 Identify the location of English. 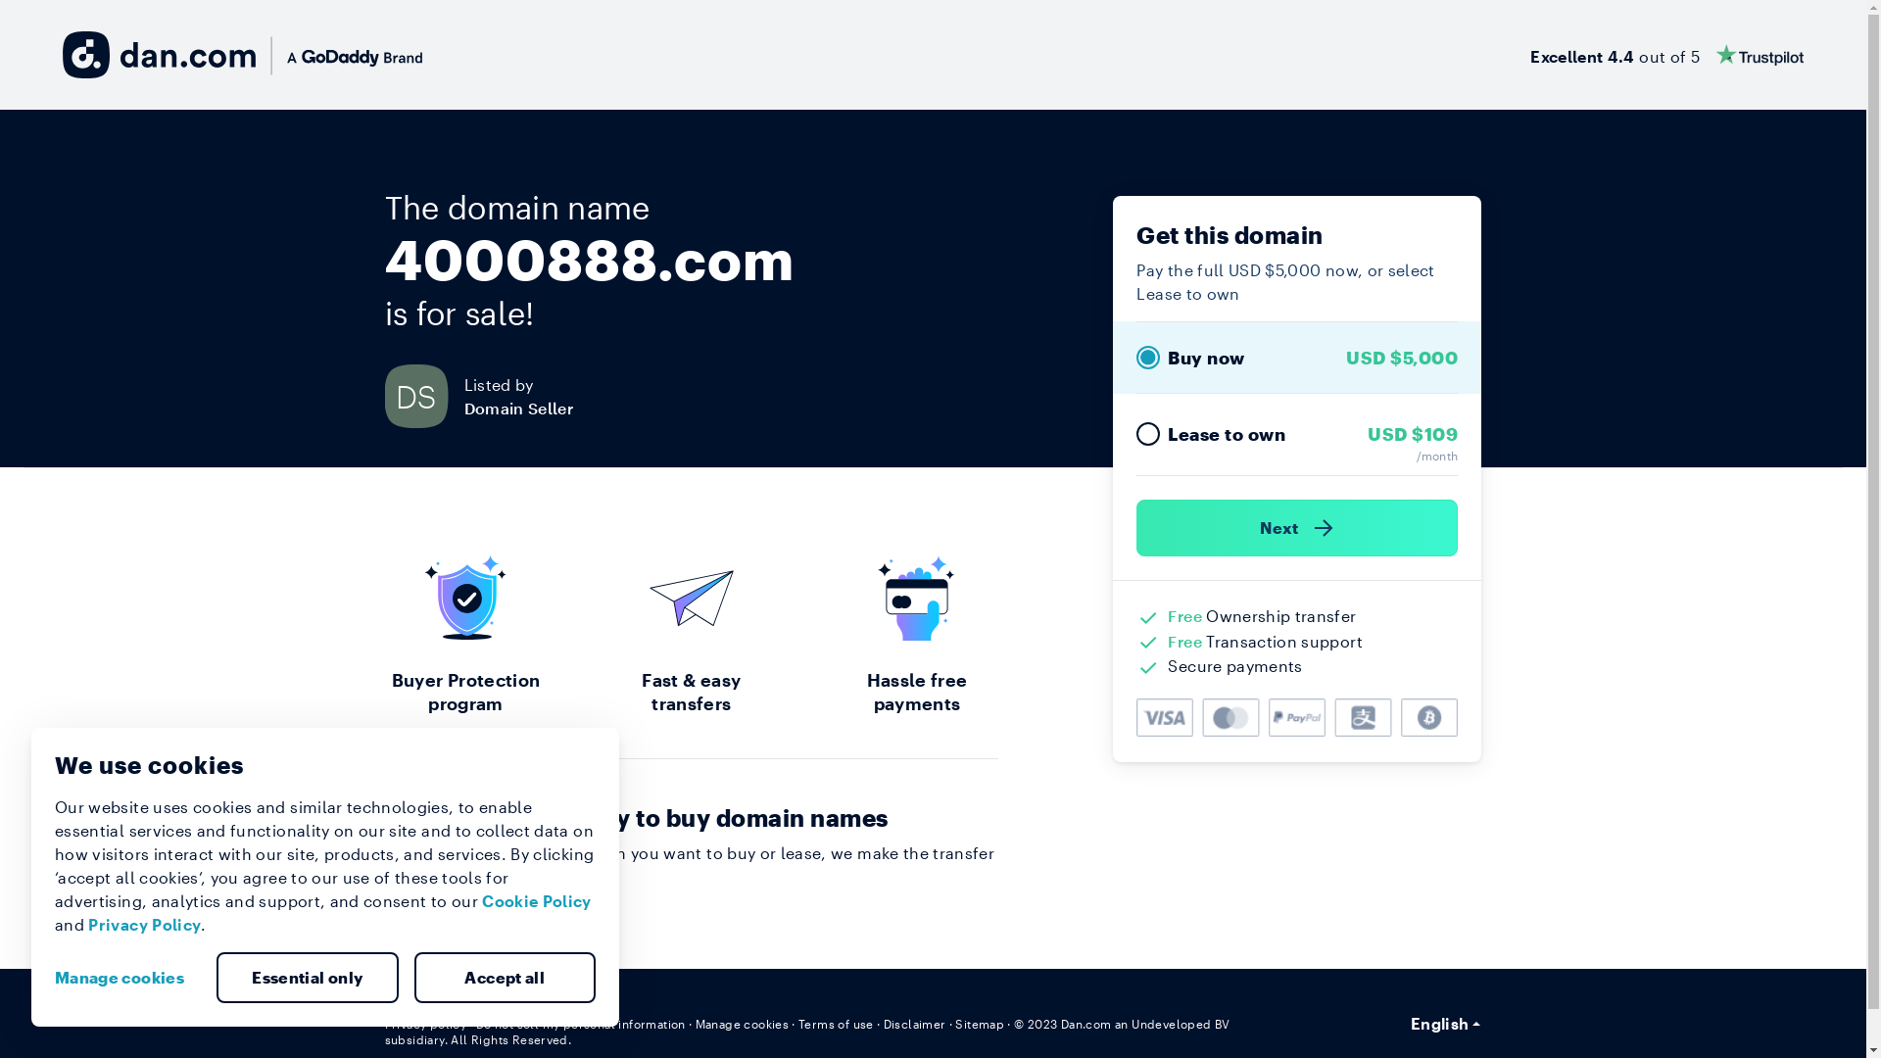
(1446, 1024).